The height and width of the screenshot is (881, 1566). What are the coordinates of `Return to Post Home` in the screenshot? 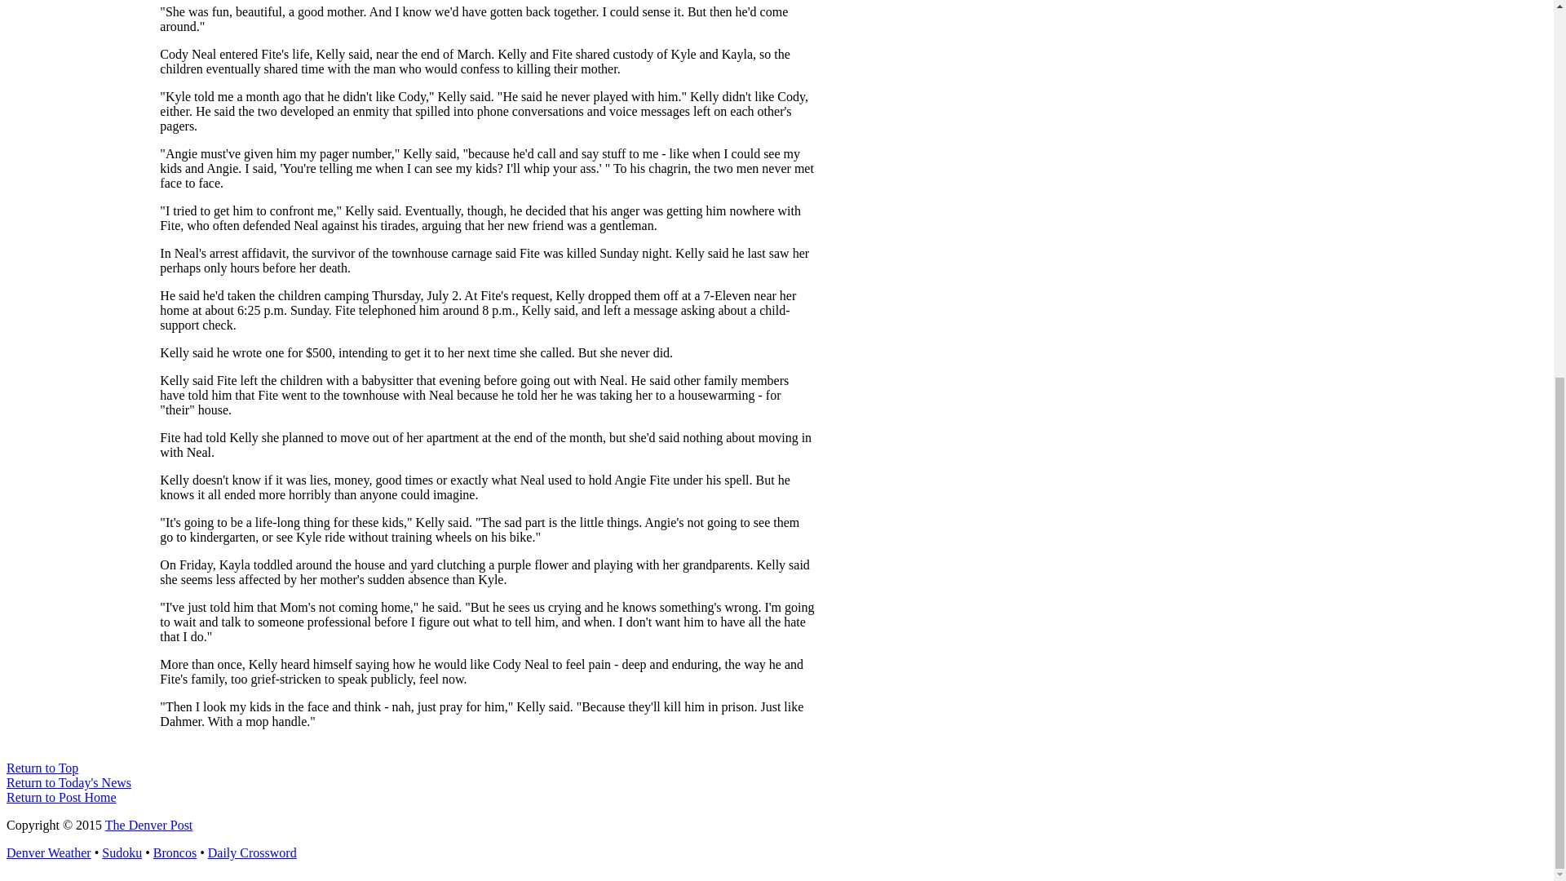 It's located at (60, 797).